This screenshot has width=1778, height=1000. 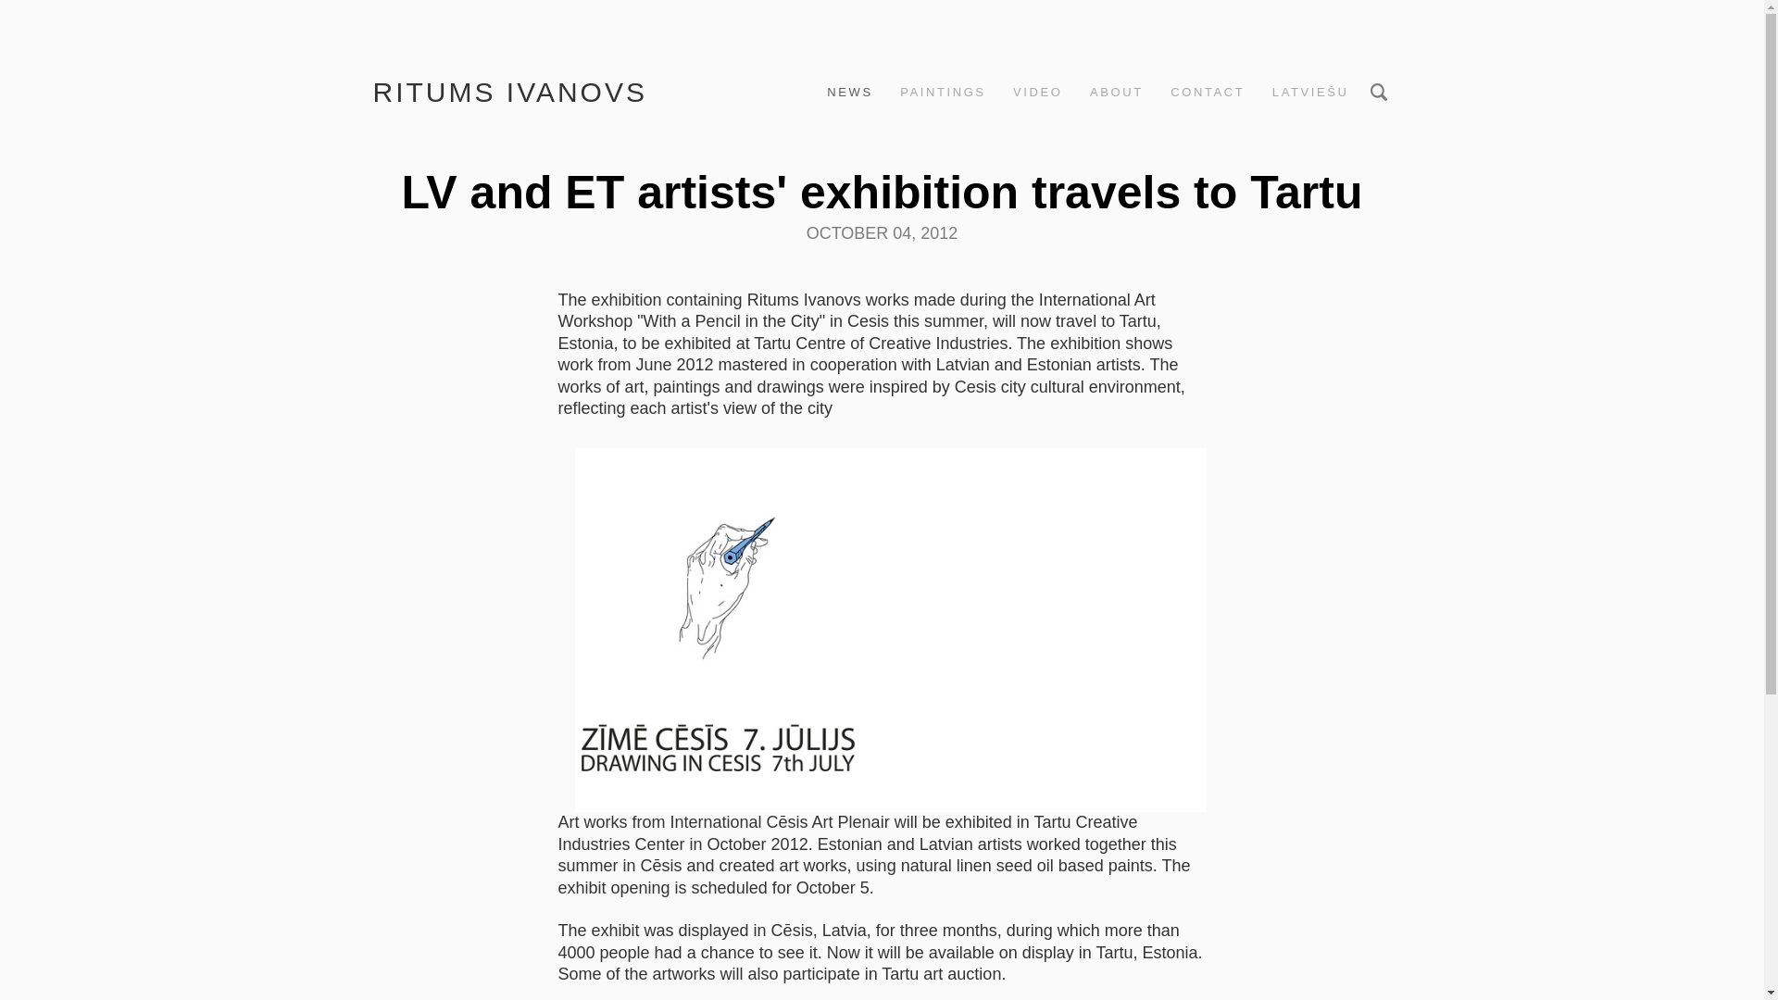 What do you see at coordinates (1037, 93) in the screenshot?
I see `VIDEO` at bounding box center [1037, 93].